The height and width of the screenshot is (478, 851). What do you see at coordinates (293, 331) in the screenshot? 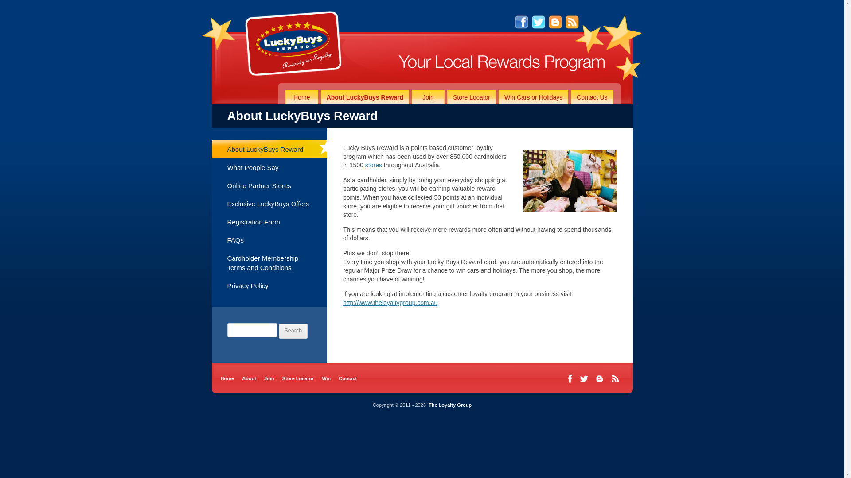
I see `Search` at bounding box center [293, 331].